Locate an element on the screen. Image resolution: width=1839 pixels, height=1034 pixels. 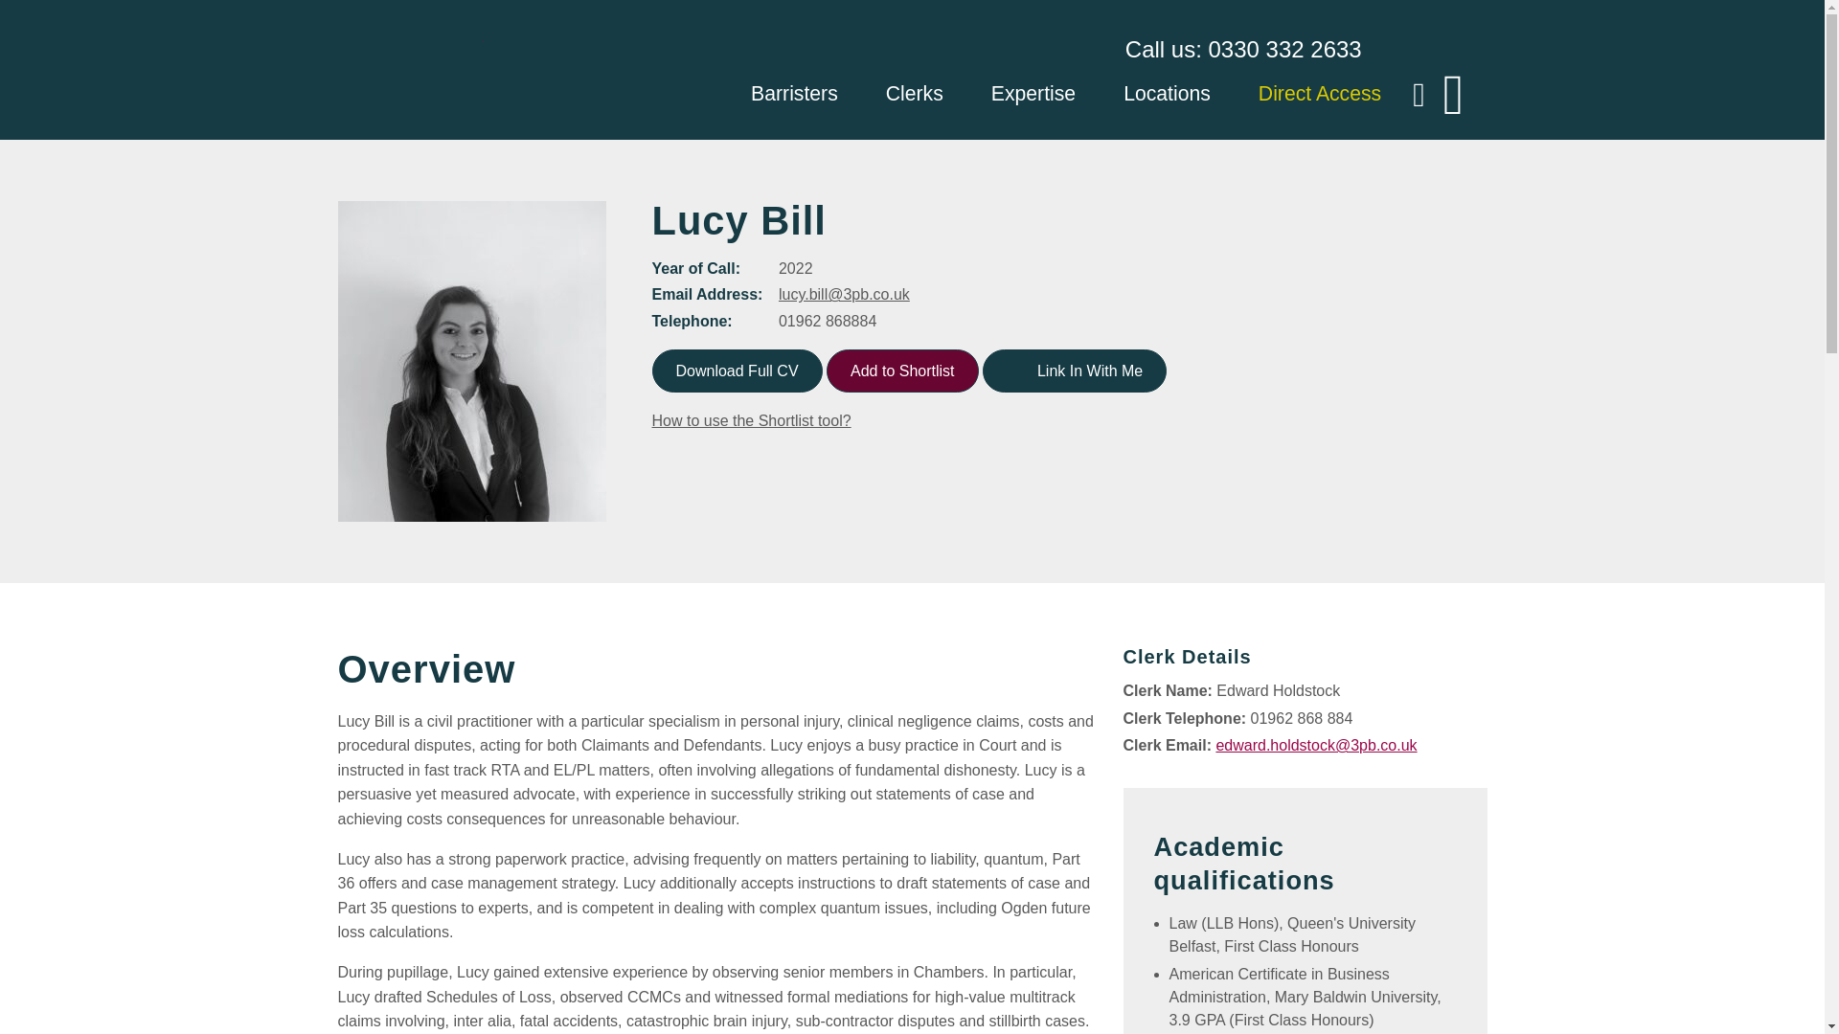
3PB Barristers is located at coordinates (409, 69).